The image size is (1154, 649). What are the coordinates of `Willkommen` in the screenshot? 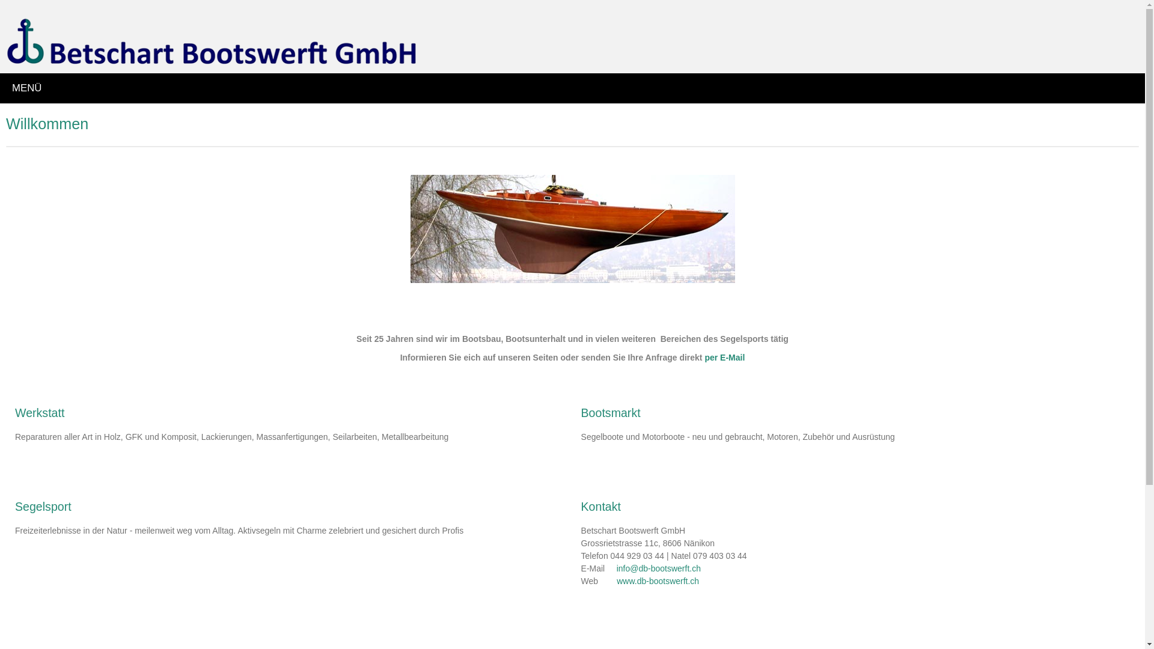 It's located at (47, 124).